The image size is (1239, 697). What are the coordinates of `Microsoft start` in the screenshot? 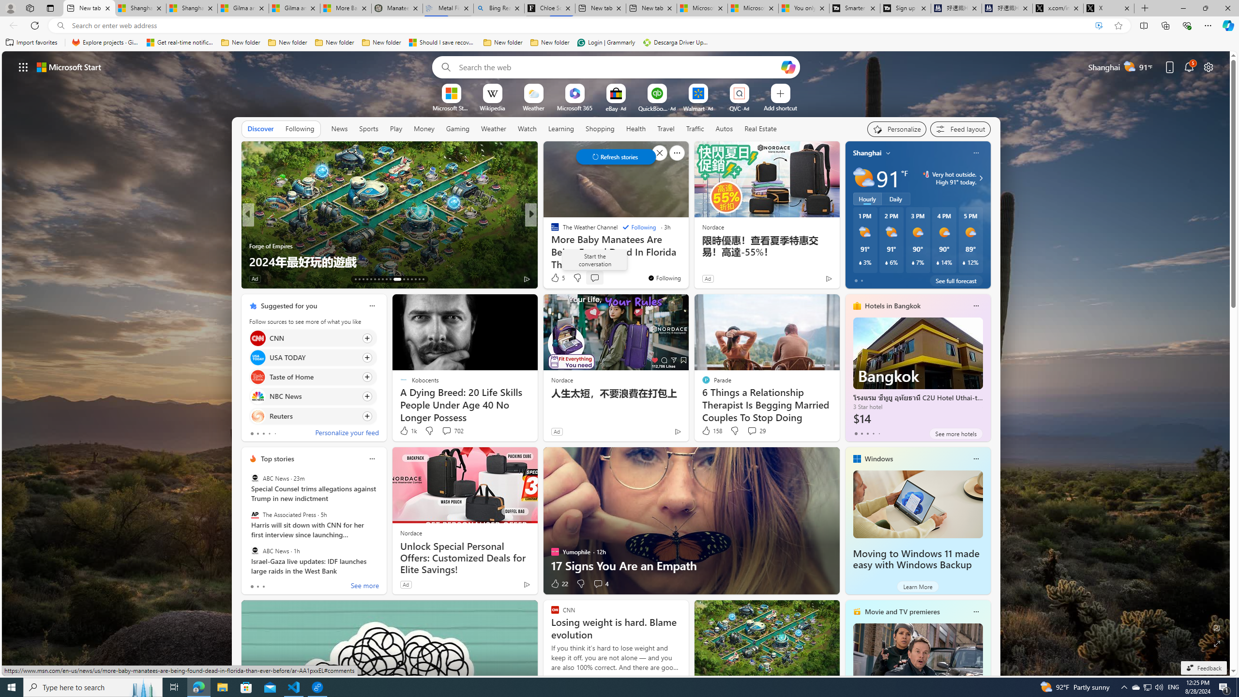 It's located at (69, 67).